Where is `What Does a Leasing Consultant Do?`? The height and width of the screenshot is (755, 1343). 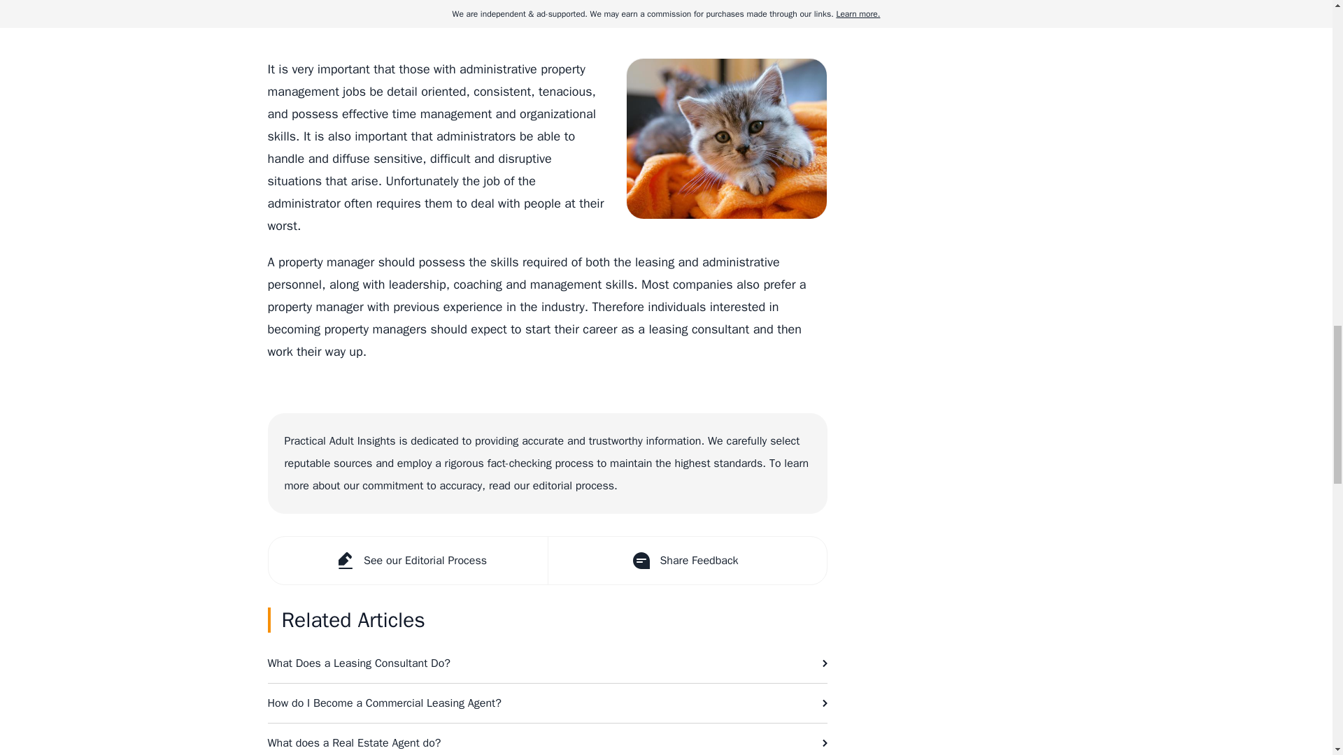 What Does a Leasing Consultant Do? is located at coordinates (547, 663).